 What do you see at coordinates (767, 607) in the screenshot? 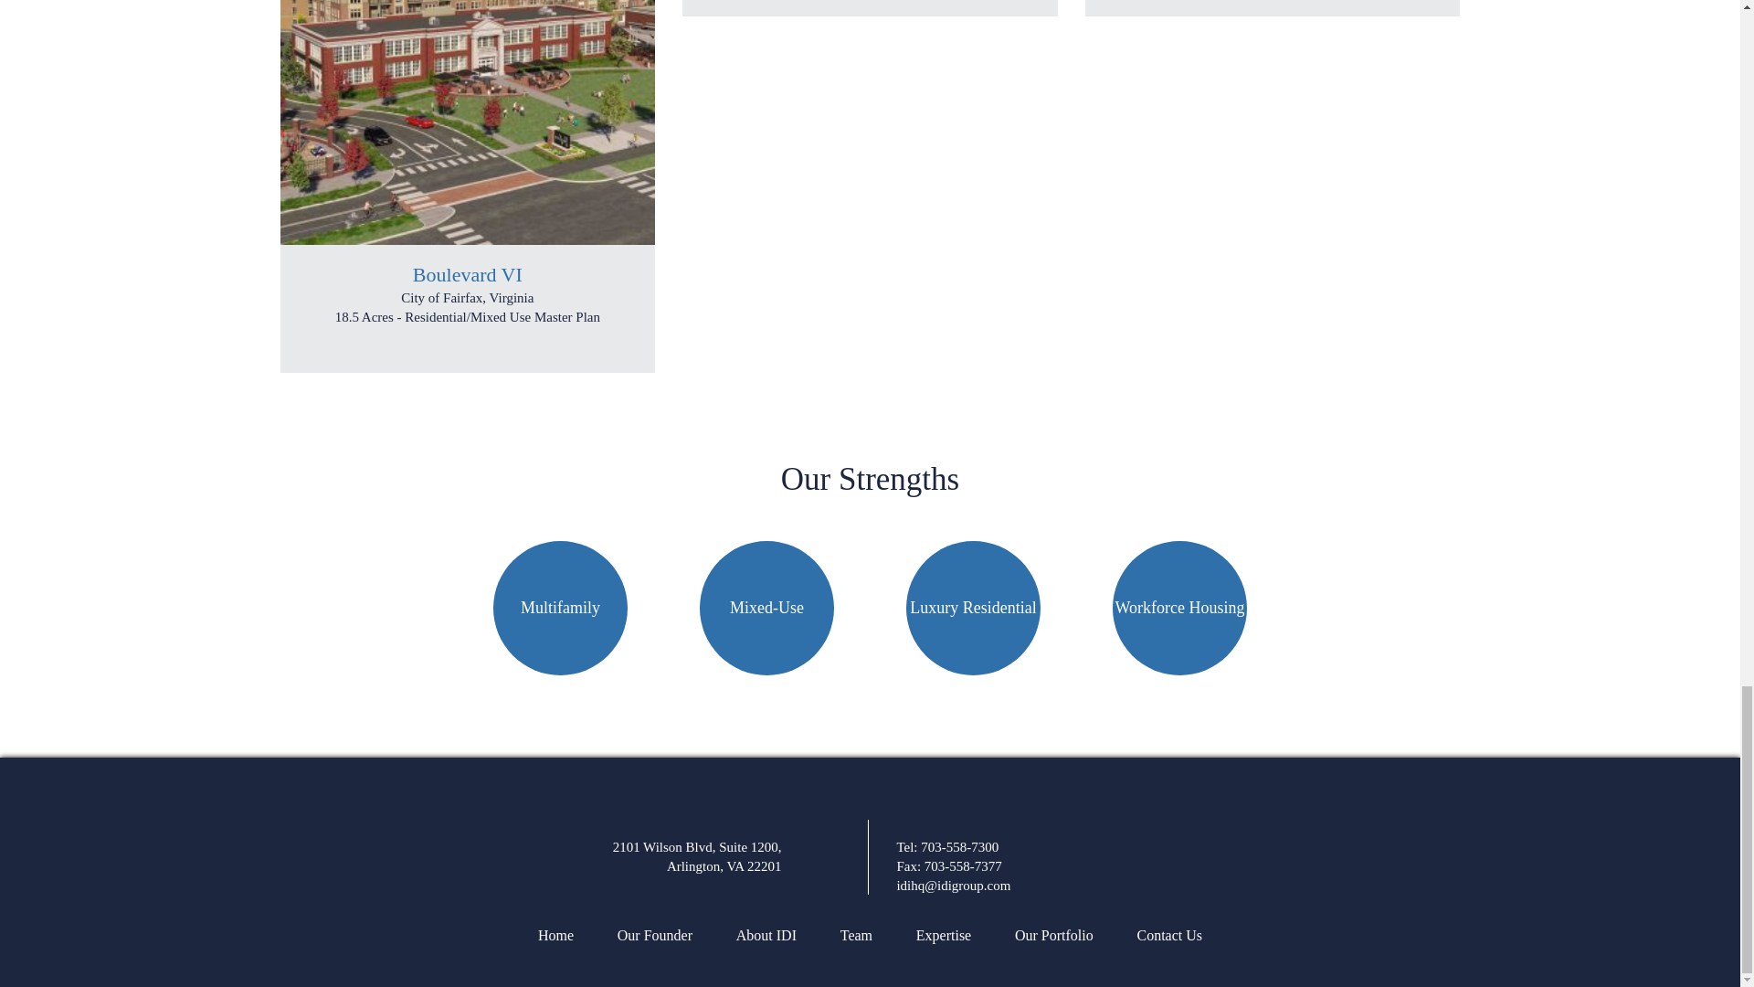
I see `Mixed-Use` at bounding box center [767, 607].